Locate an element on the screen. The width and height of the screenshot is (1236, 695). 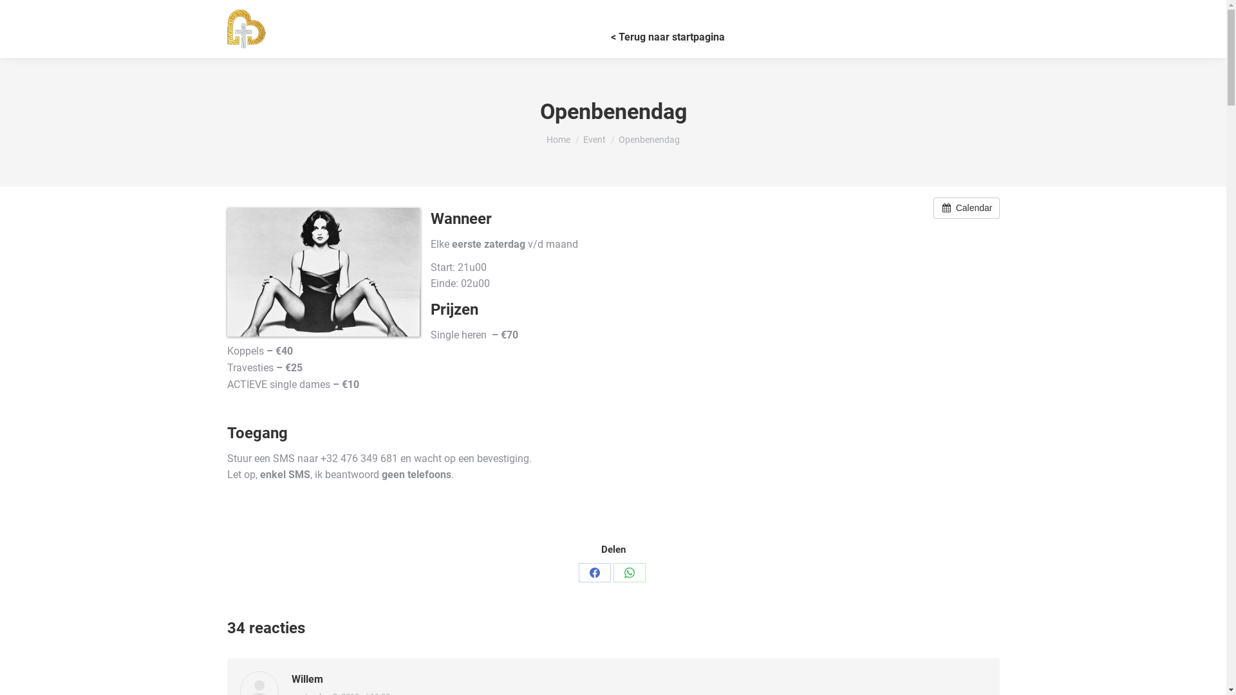
Event is located at coordinates (595, 140).